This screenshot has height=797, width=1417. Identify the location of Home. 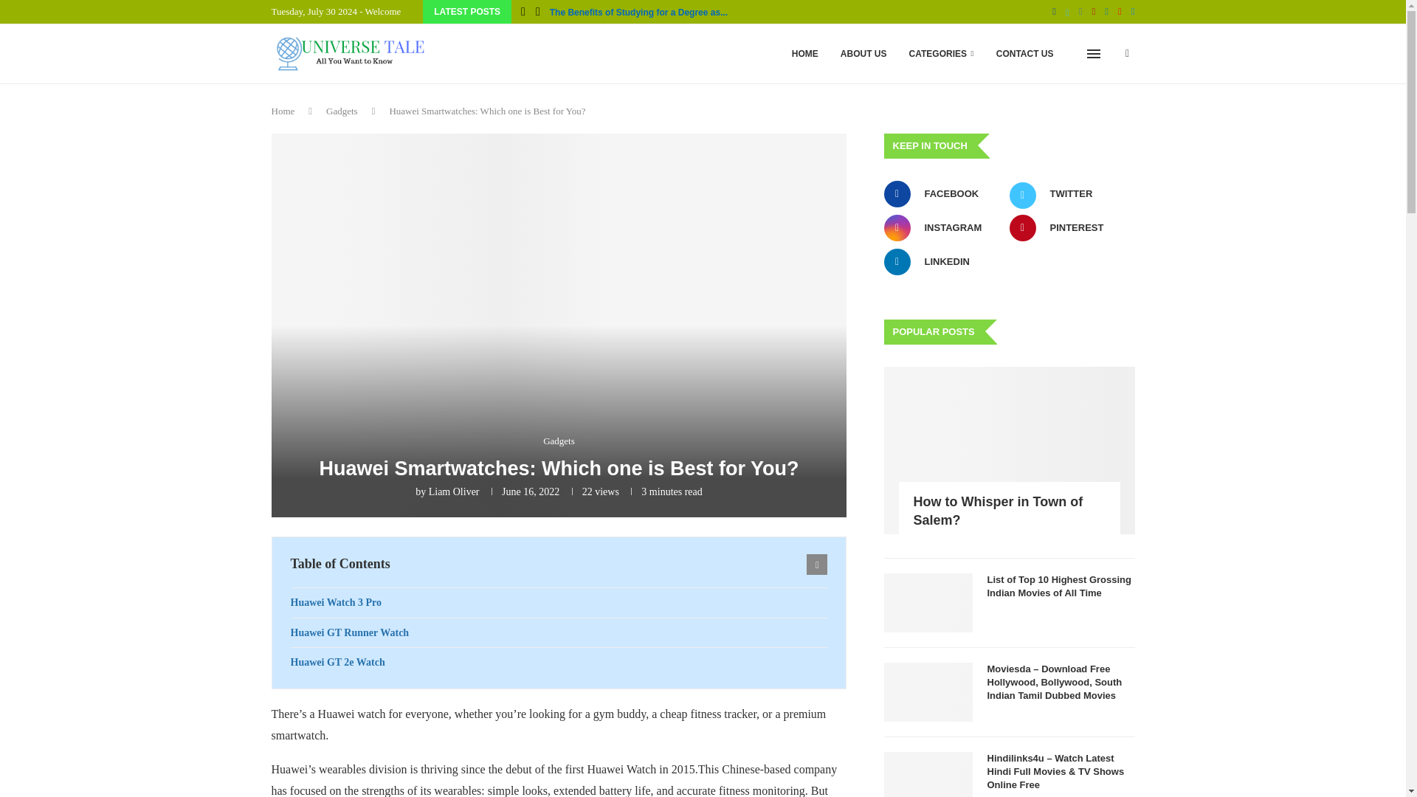
(283, 111).